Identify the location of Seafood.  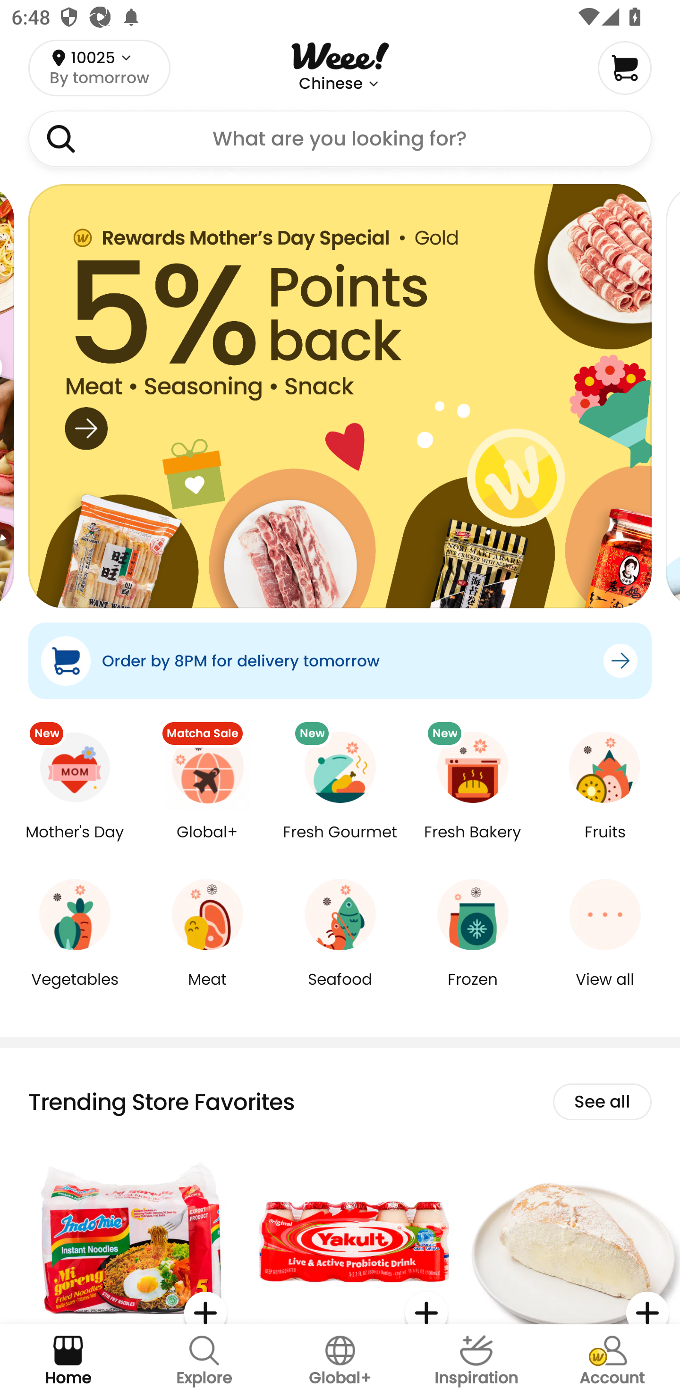
(340, 991).